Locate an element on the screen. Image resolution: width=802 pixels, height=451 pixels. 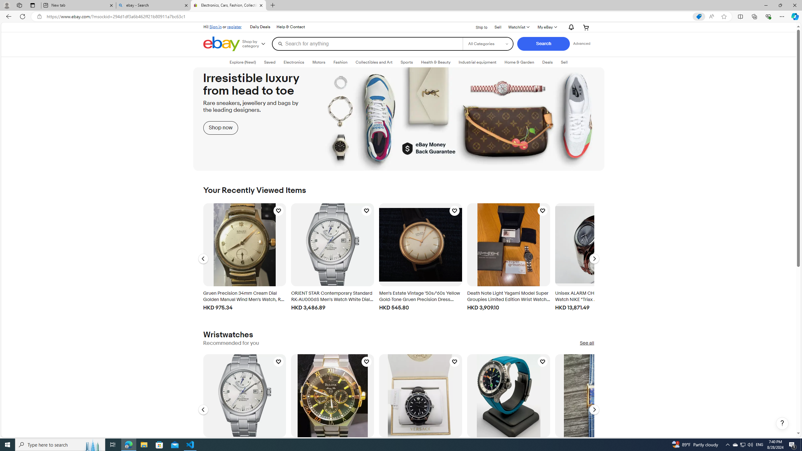
eBay Home is located at coordinates (221, 44).